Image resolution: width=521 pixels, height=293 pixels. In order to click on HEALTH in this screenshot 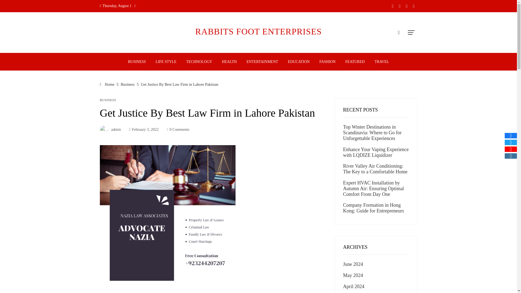, I will do `click(229, 62)`.